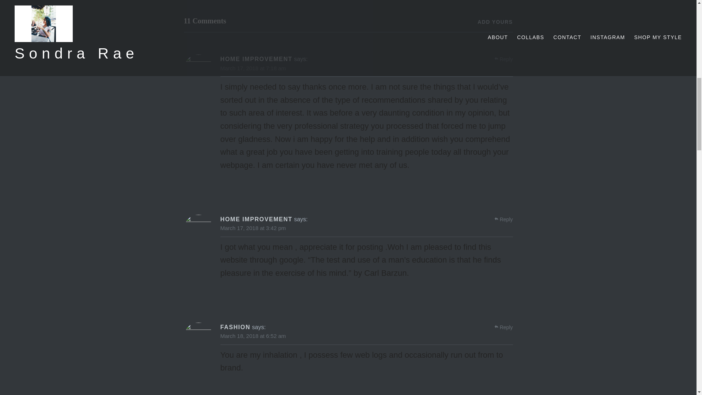  Describe the element at coordinates (495, 22) in the screenshot. I see `ADD YOURS` at that location.